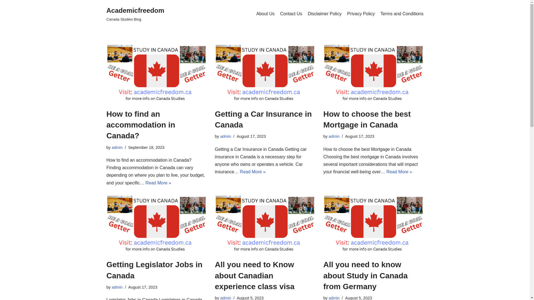 This screenshot has width=534, height=300. I want to click on Skip to content, so click(4, 12).